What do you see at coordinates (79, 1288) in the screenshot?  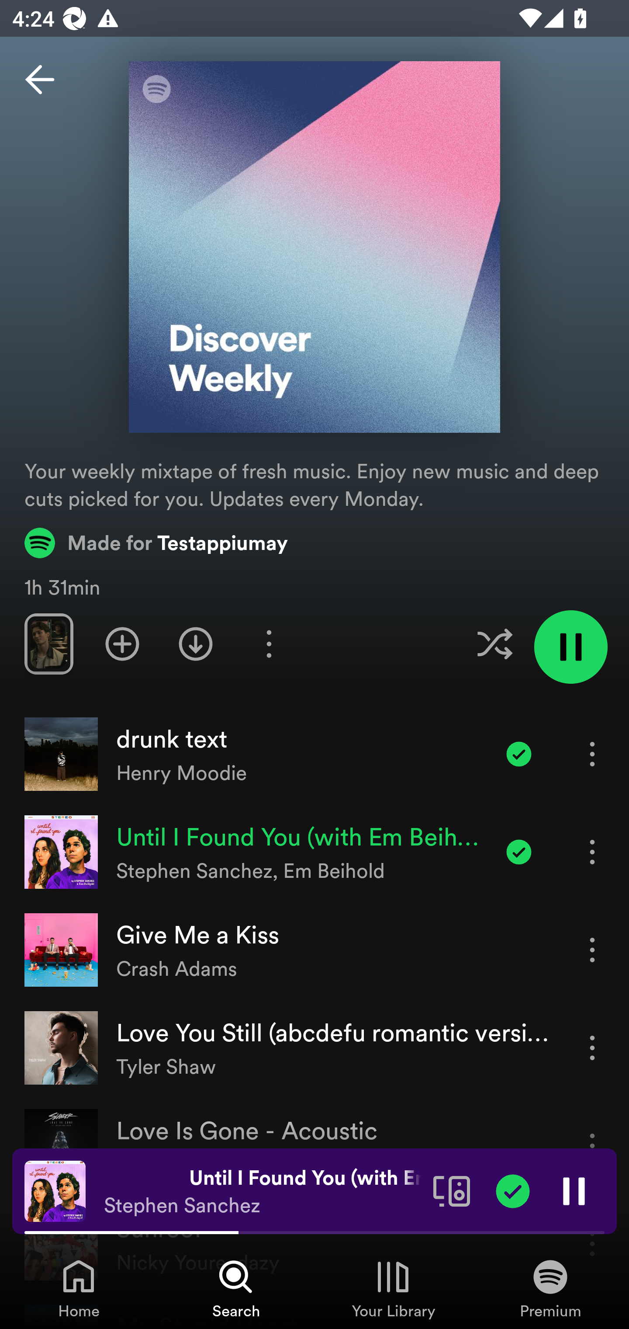 I see `Home, Tab 1 of 4 Home Home` at bounding box center [79, 1288].